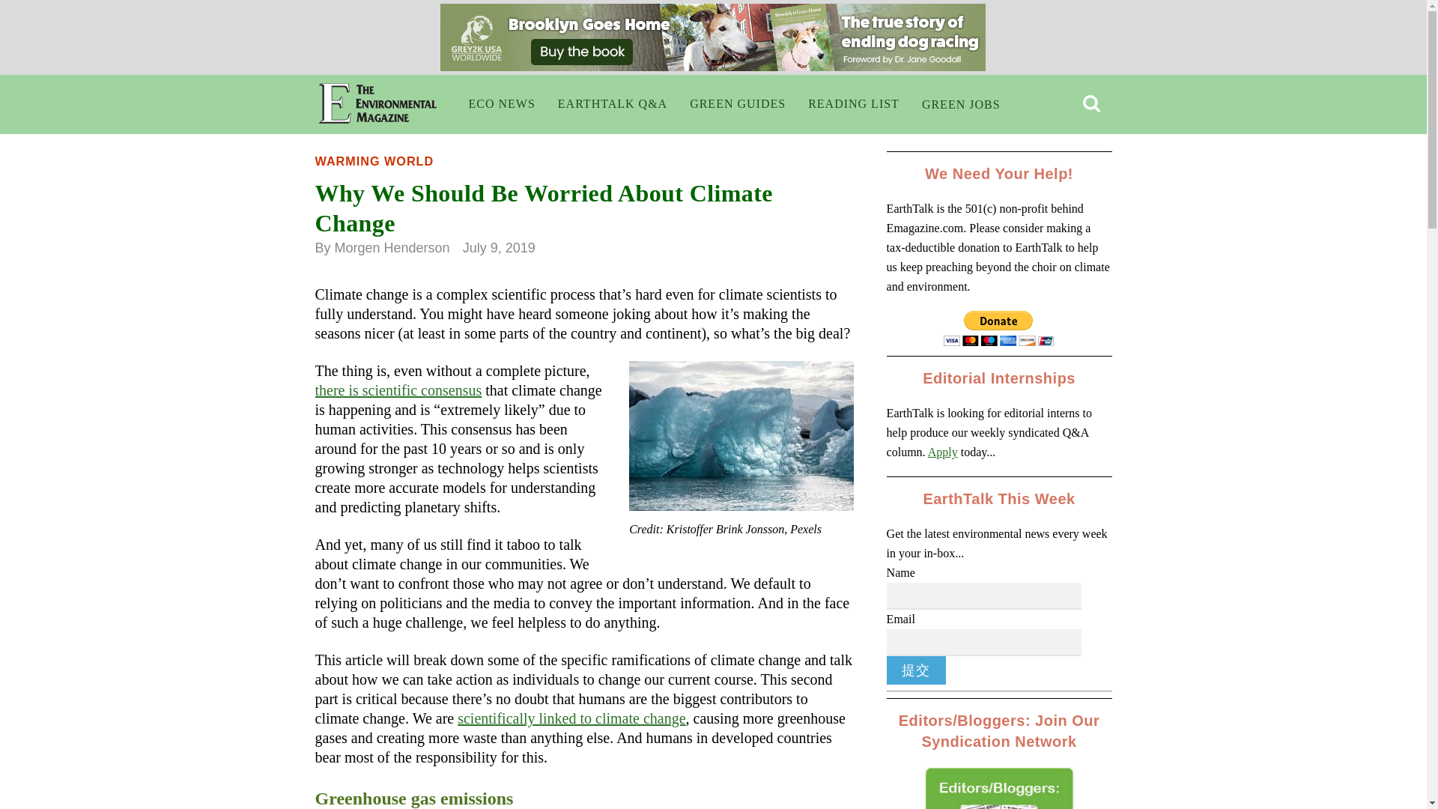 The image size is (1438, 809). I want to click on ECO NEWS, so click(502, 104).